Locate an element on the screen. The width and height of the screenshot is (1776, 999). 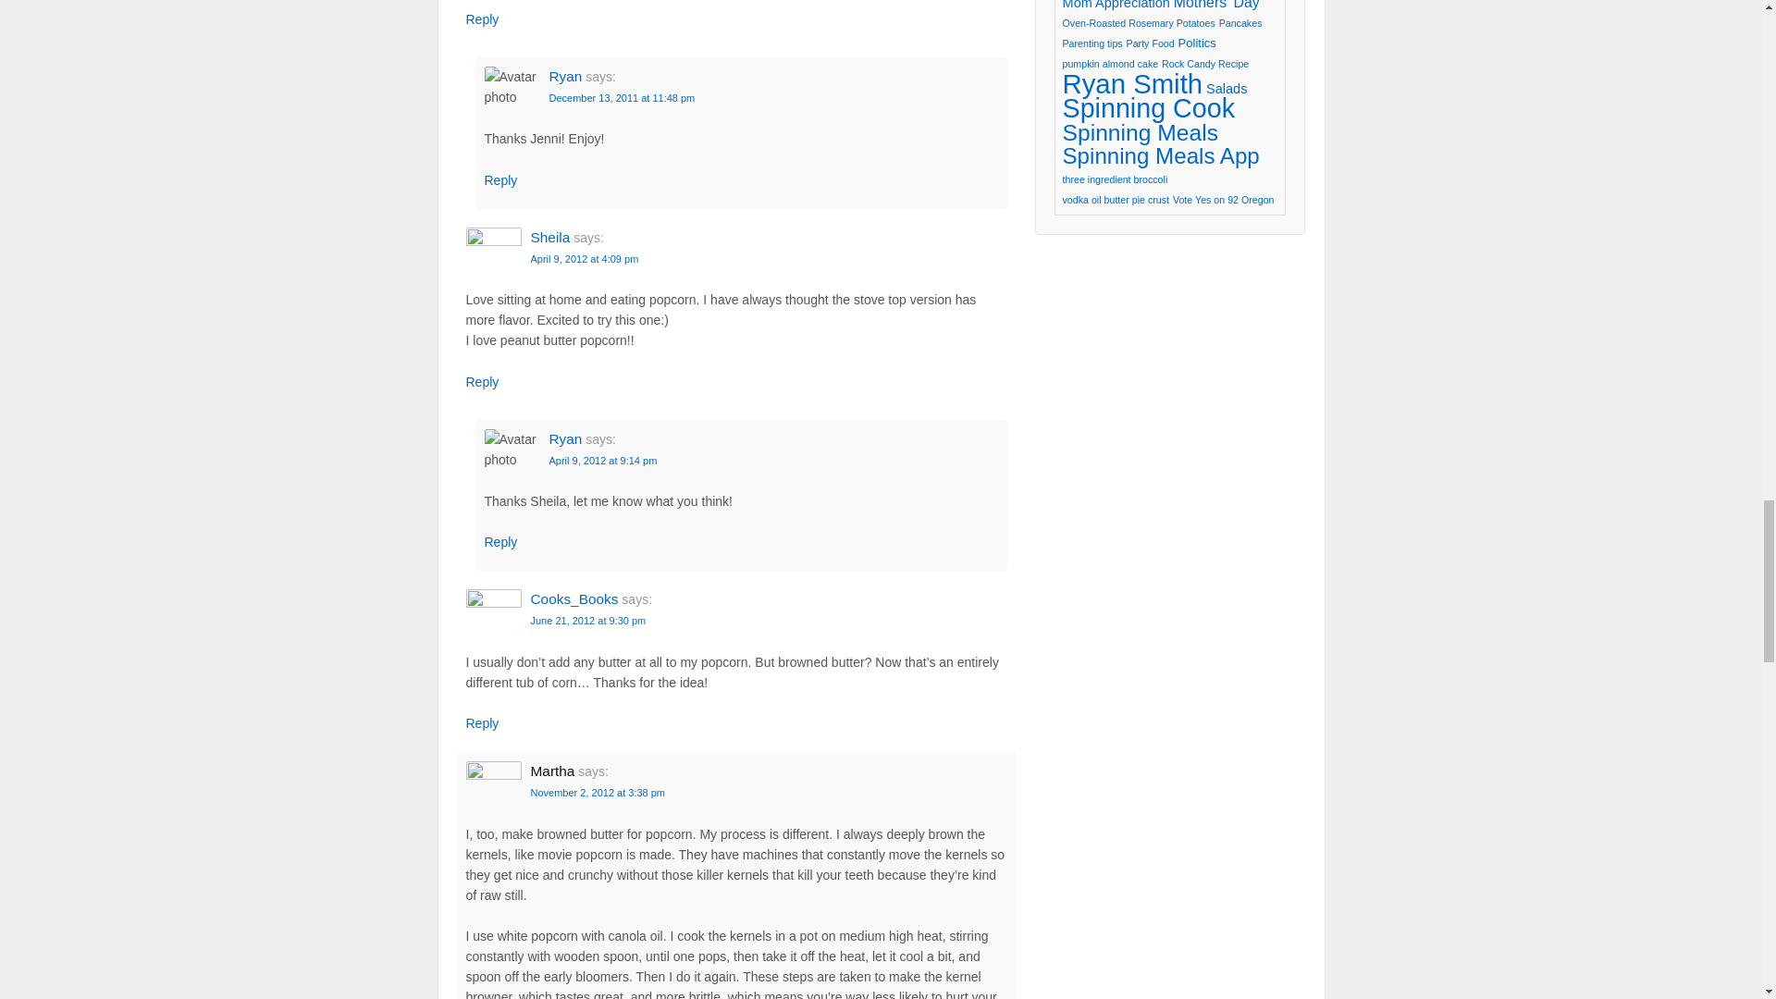
Reply is located at coordinates (501, 179).